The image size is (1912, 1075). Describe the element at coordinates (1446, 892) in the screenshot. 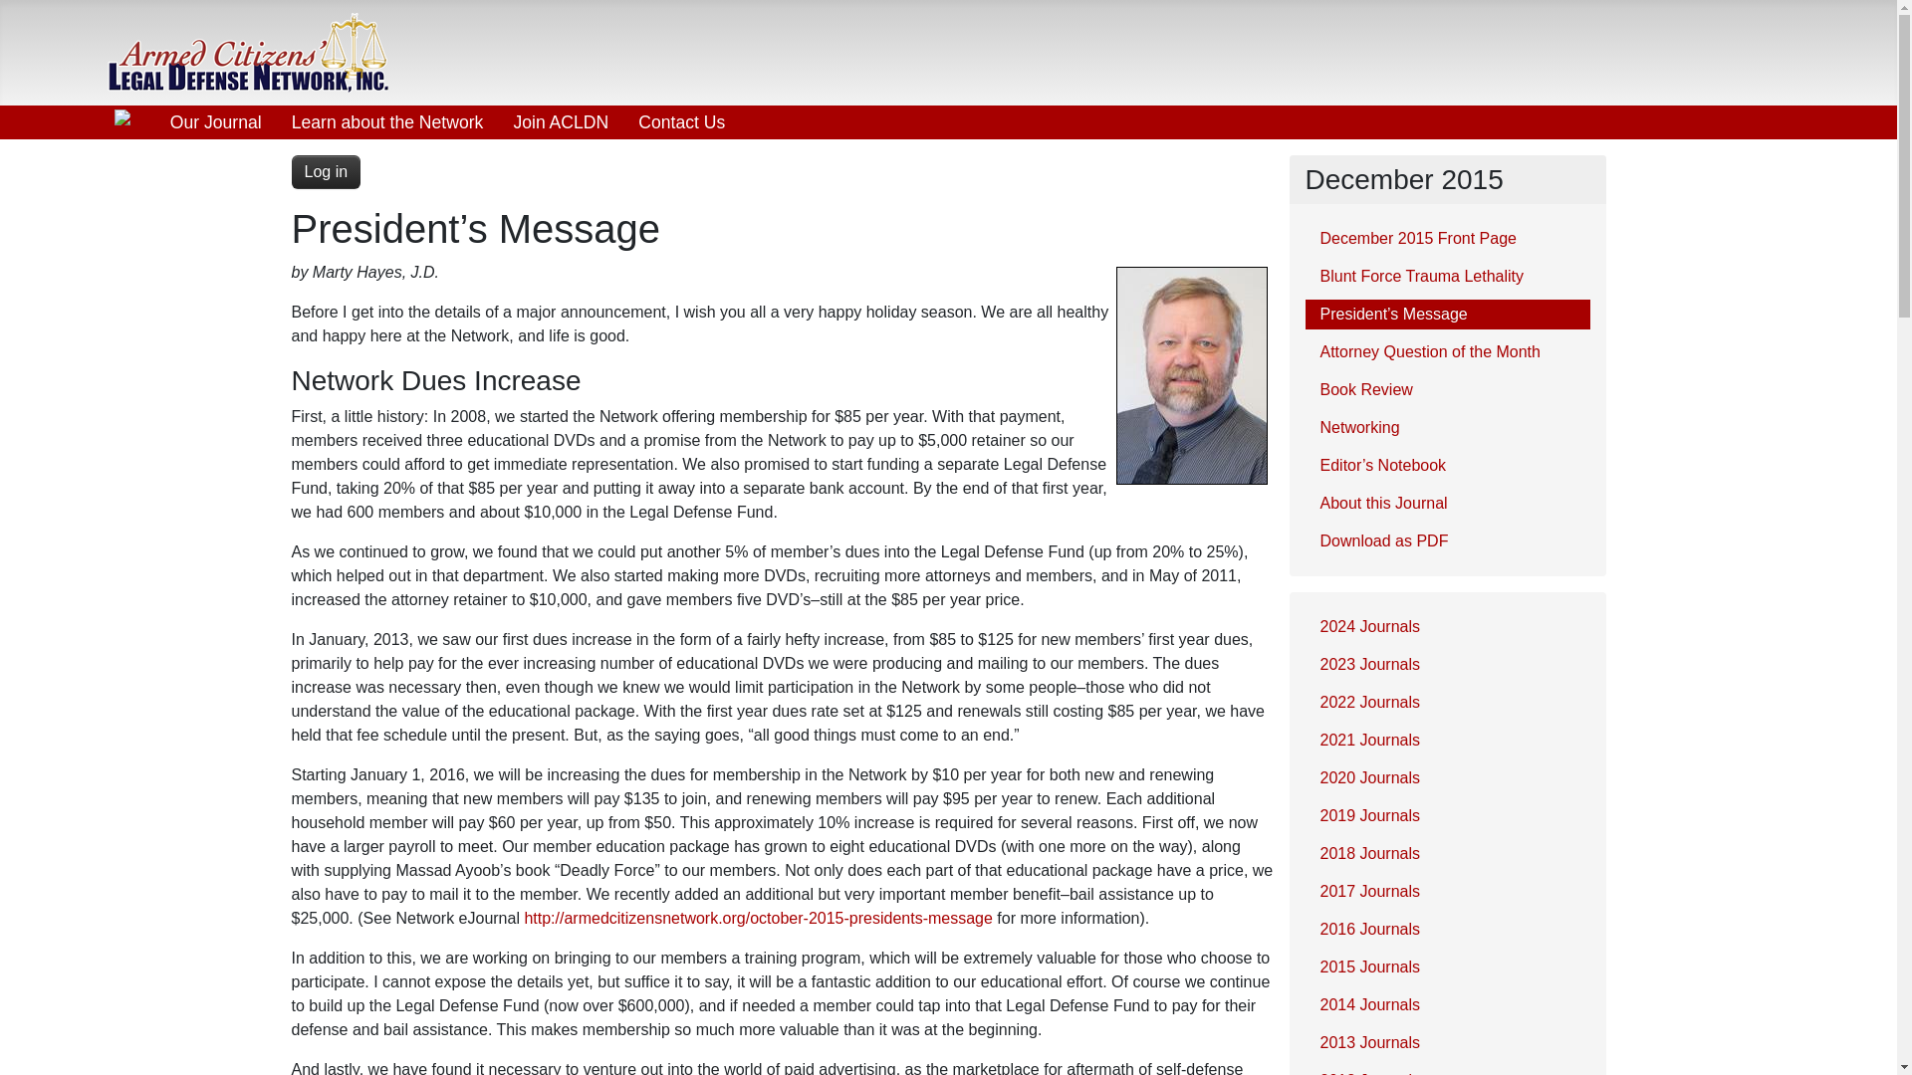

I see `2017 Journals` at that location.